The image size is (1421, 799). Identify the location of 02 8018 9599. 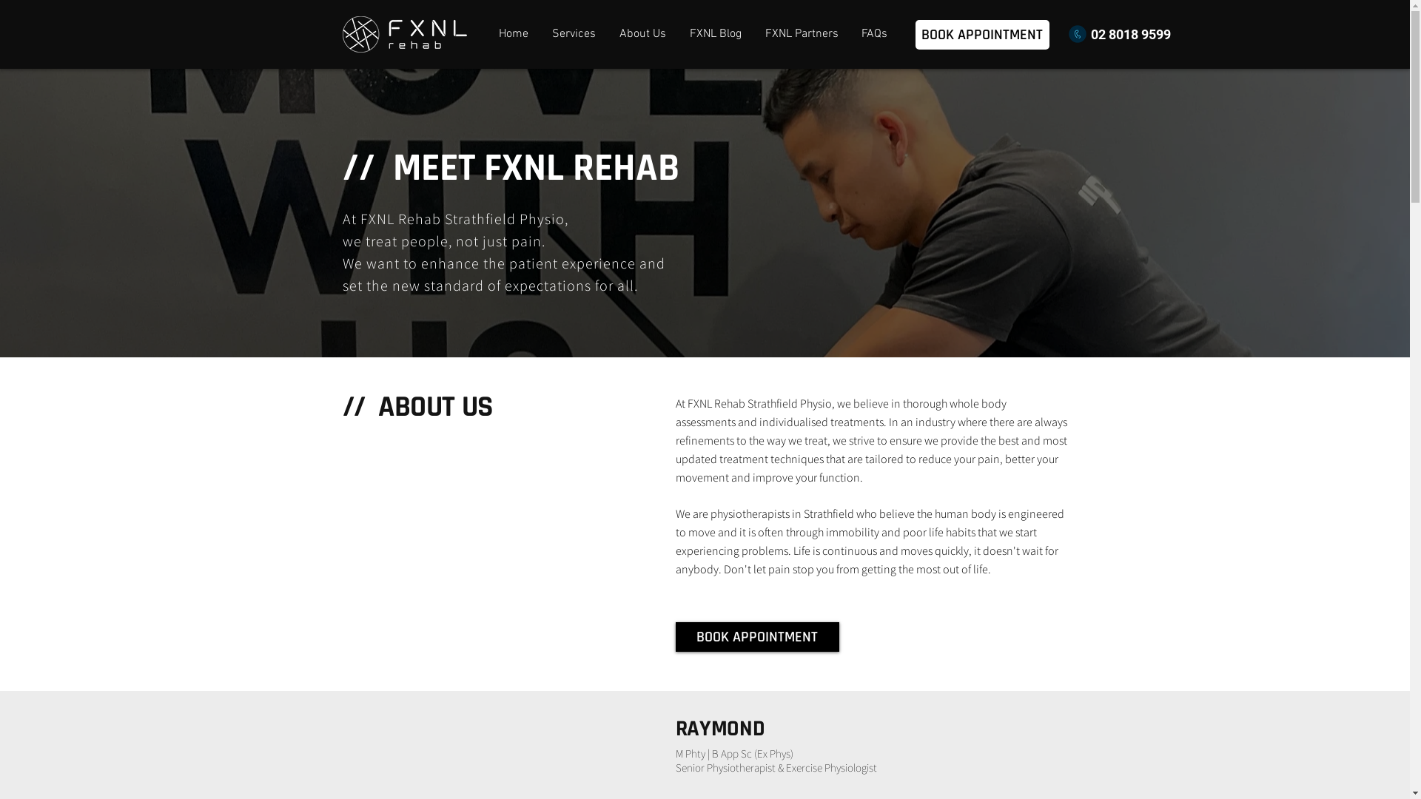
(1131, 34).